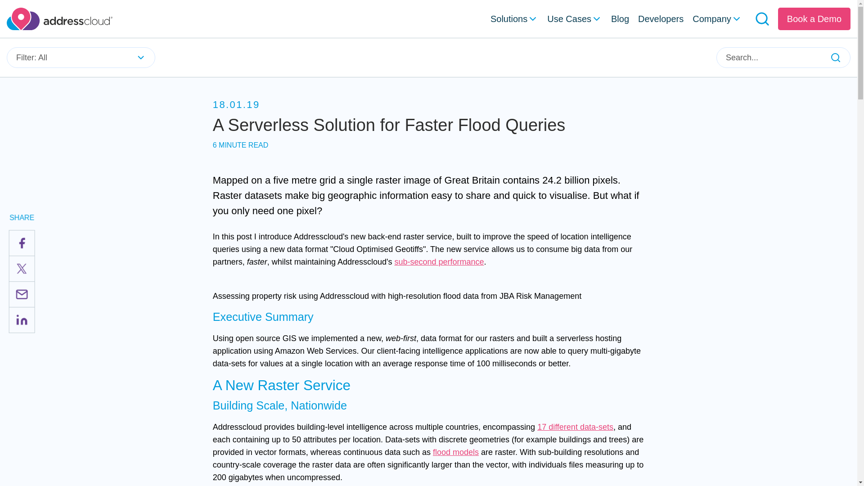  What do you see at coordinates (439, 262) in the screenshot?
I see `sub-second performance` at bounding box center [439, 262].